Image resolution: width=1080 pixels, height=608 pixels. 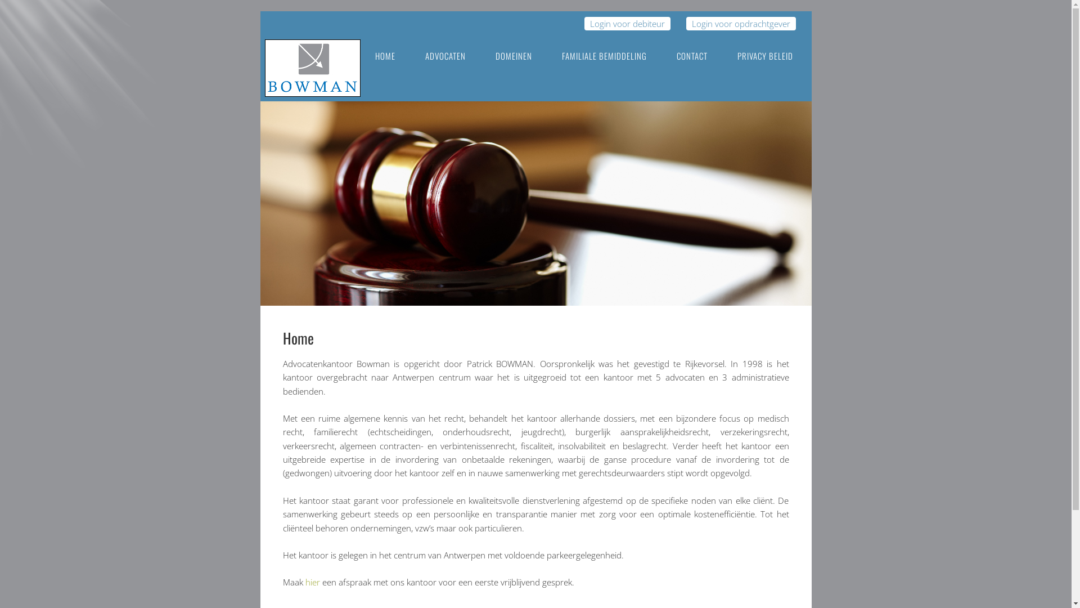 I want to click on HOME, so click(x=385, y=56).